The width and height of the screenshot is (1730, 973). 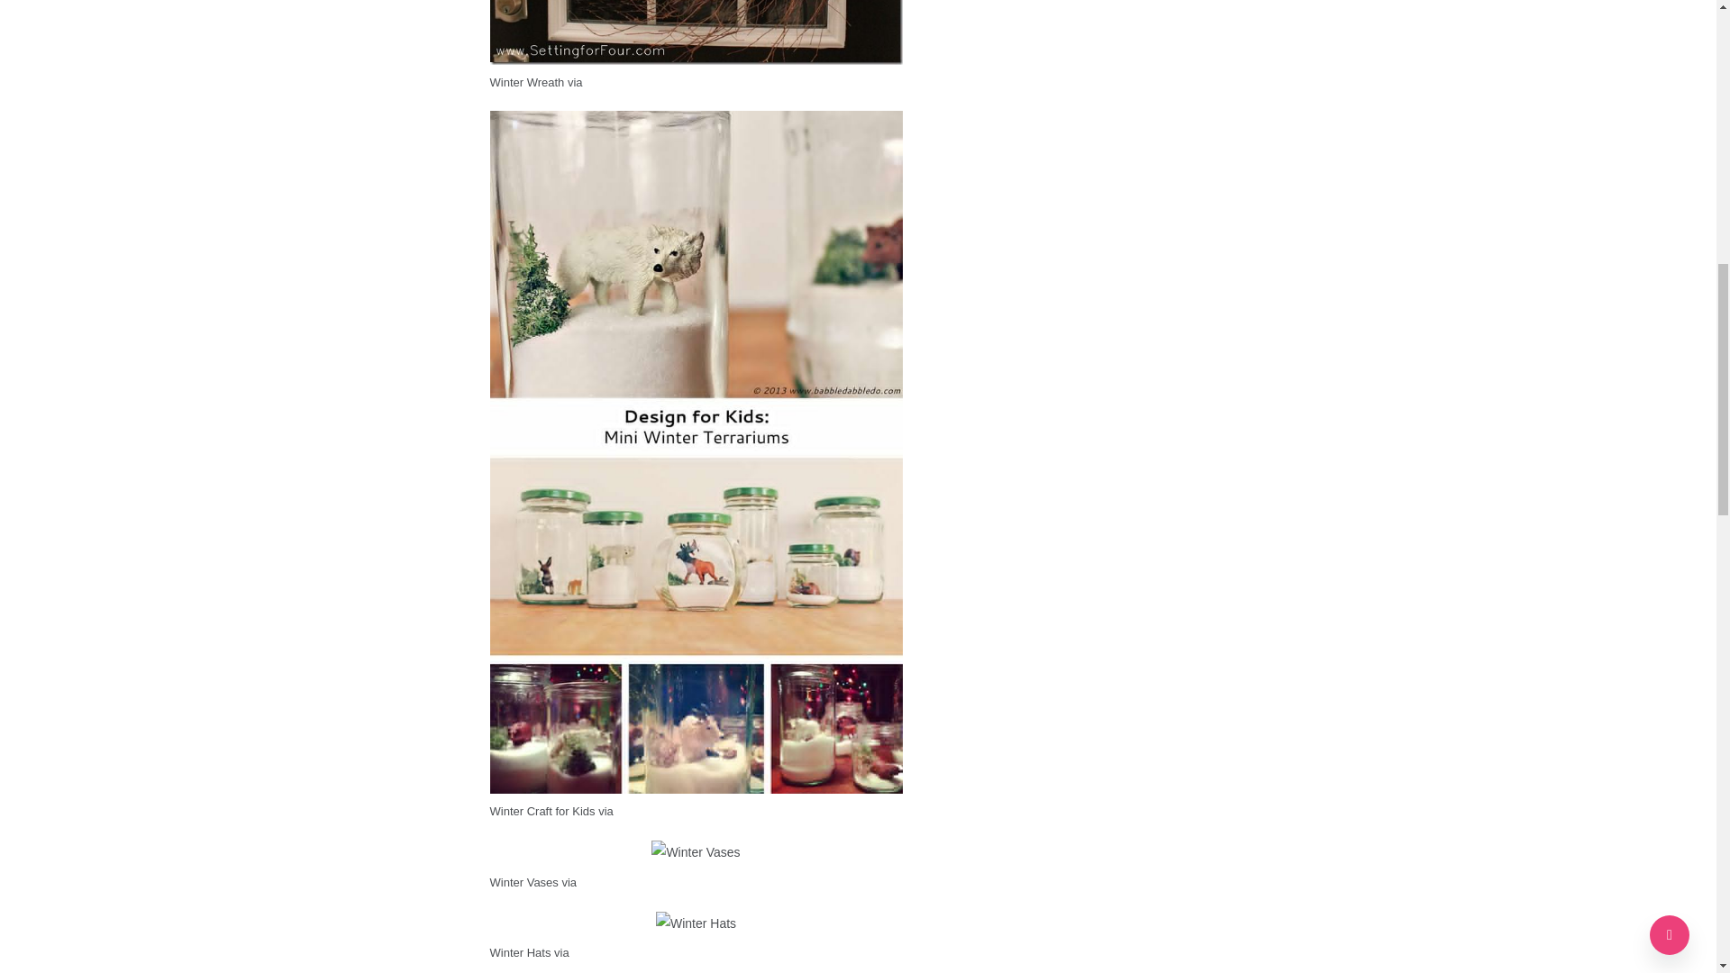 I want to click on via, so click(x=560, y=951).